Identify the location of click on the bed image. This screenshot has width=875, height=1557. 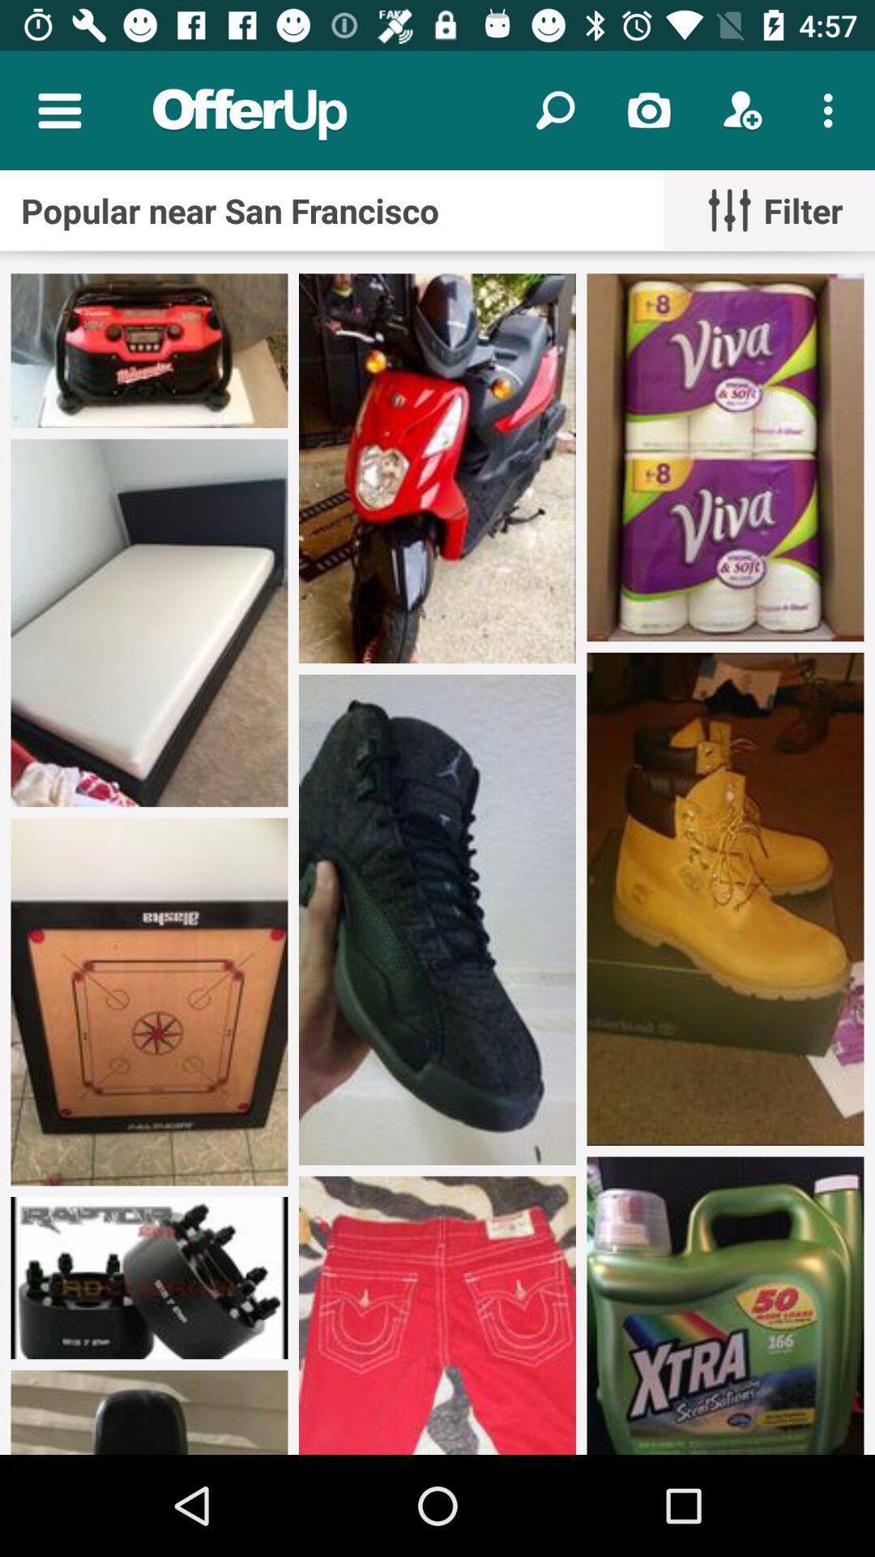
(150, 623).